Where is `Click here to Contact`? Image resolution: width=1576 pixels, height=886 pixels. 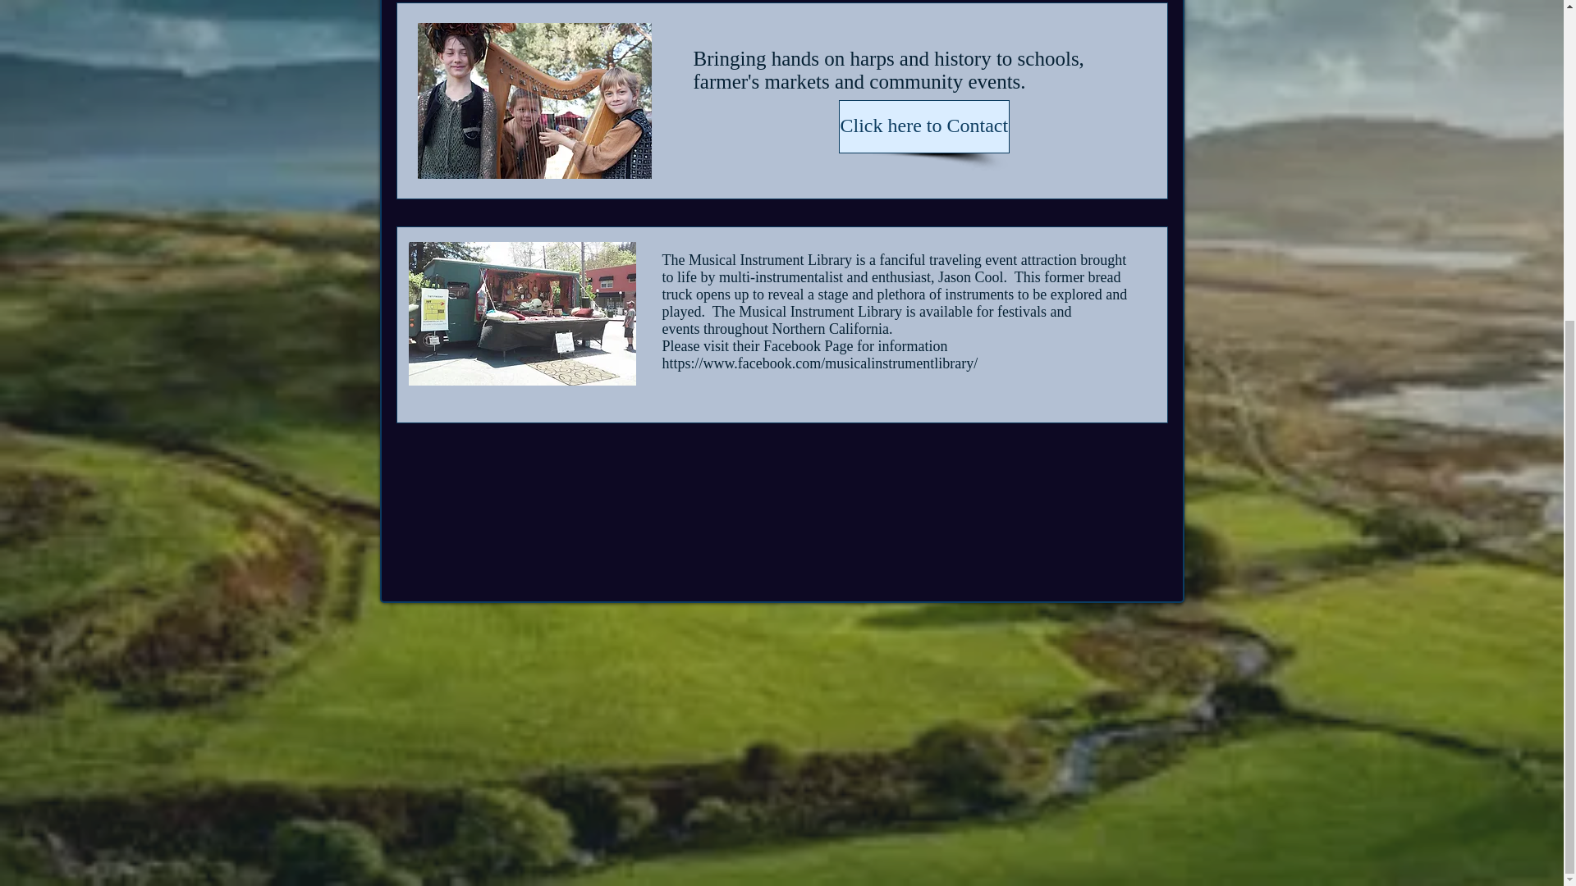
Click here to Contact is located at coordinates (924, 126).